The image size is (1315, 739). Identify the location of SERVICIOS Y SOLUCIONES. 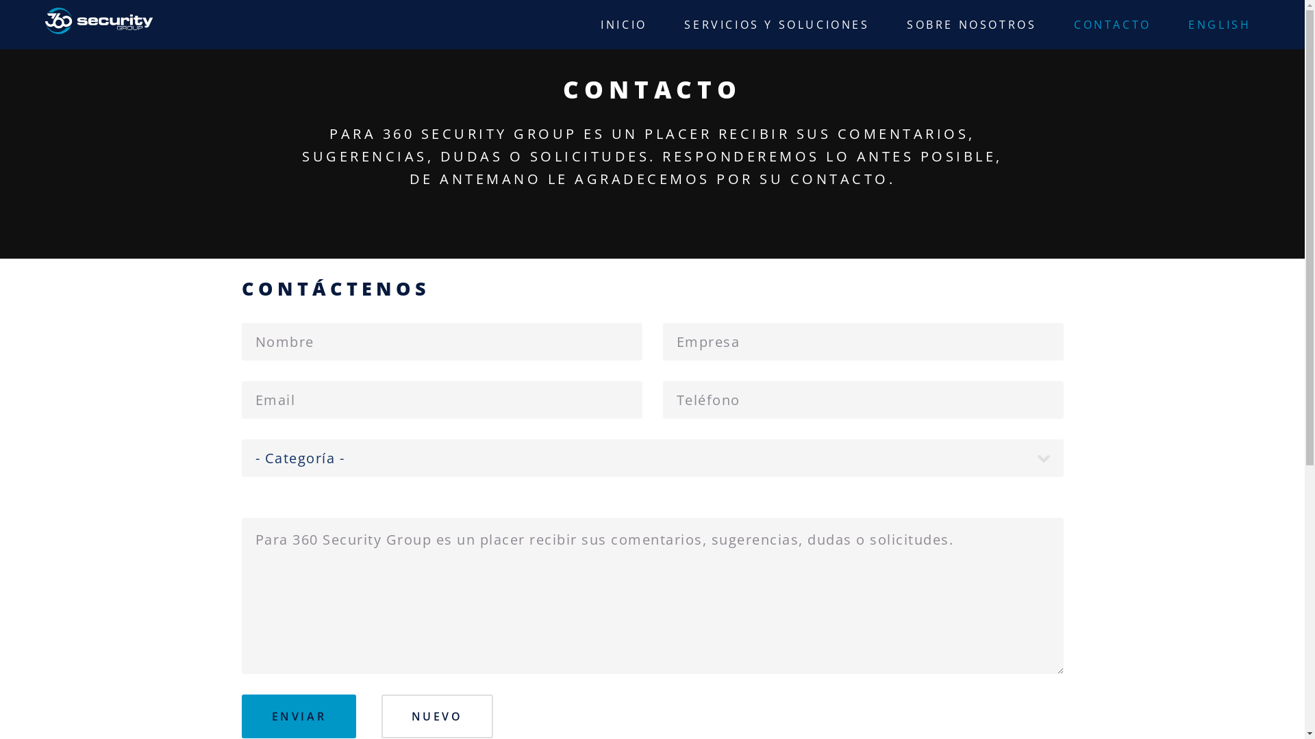
(777, 25).